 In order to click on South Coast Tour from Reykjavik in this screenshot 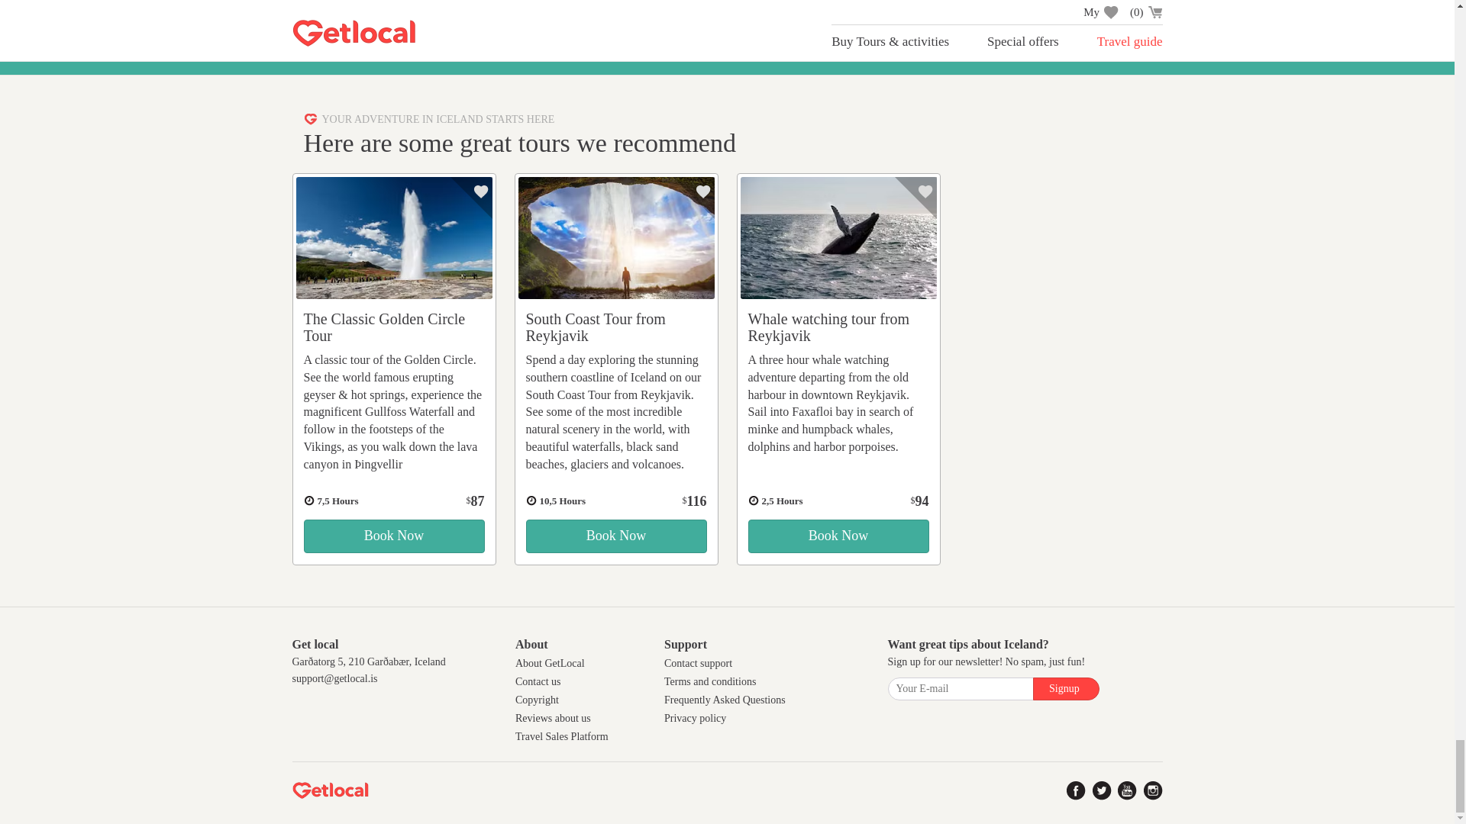, I will do `click(615, 238)`.